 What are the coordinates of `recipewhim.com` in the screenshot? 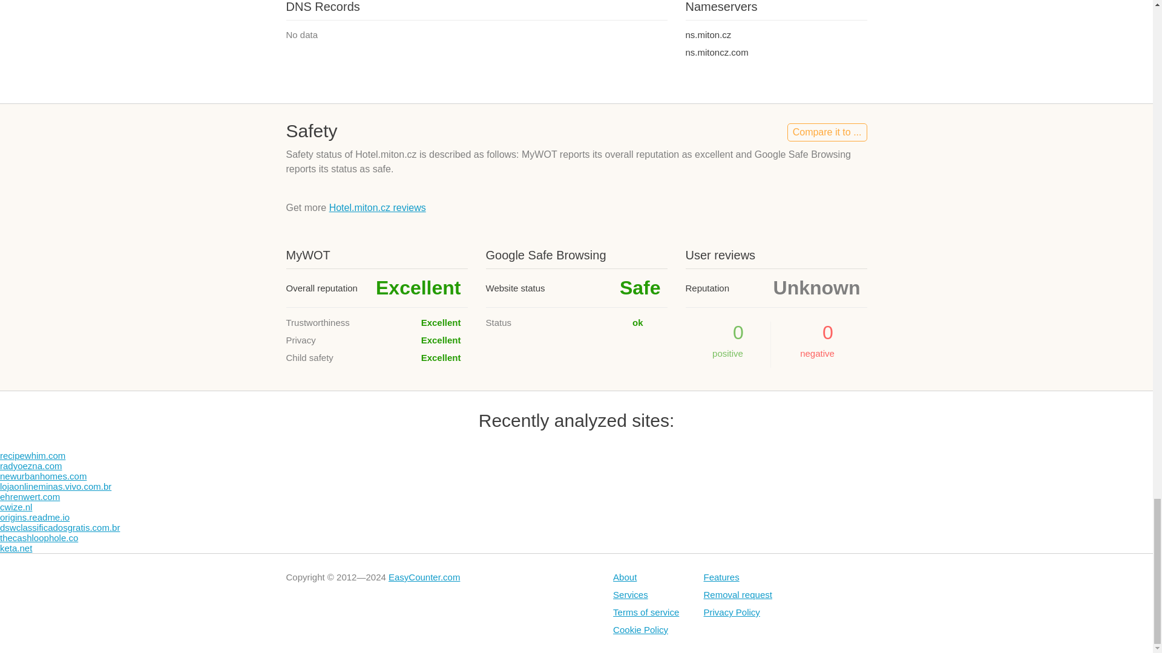 It's located at (33, 456).